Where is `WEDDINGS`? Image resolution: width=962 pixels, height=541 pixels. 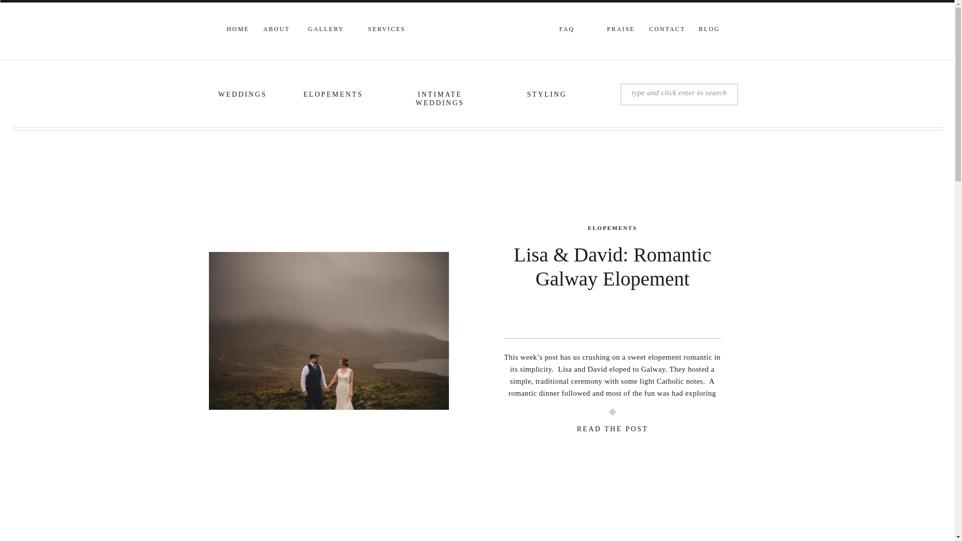
WEDDINGS is located at coordinates (243, 96).